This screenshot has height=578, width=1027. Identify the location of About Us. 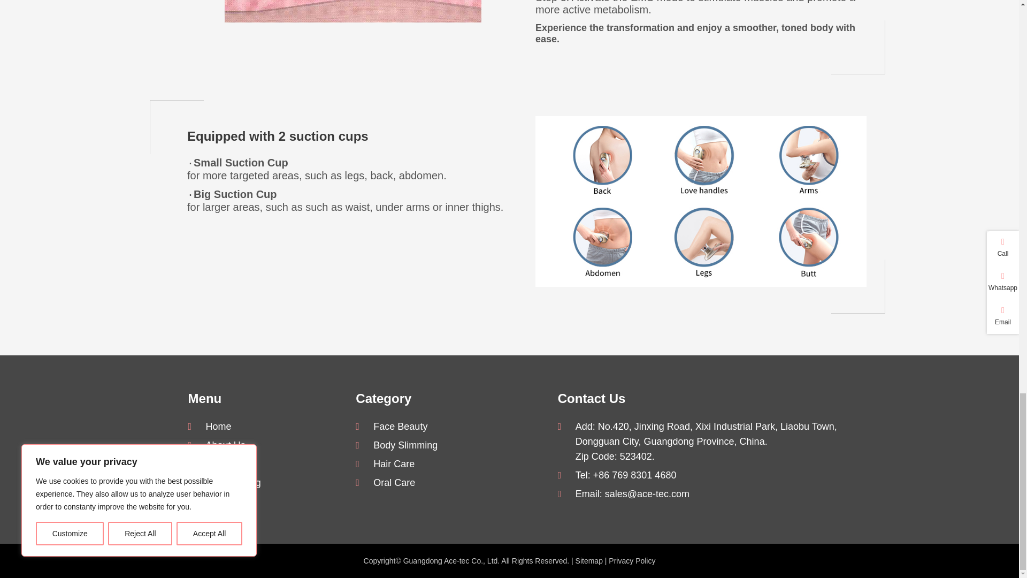
(262, 445).